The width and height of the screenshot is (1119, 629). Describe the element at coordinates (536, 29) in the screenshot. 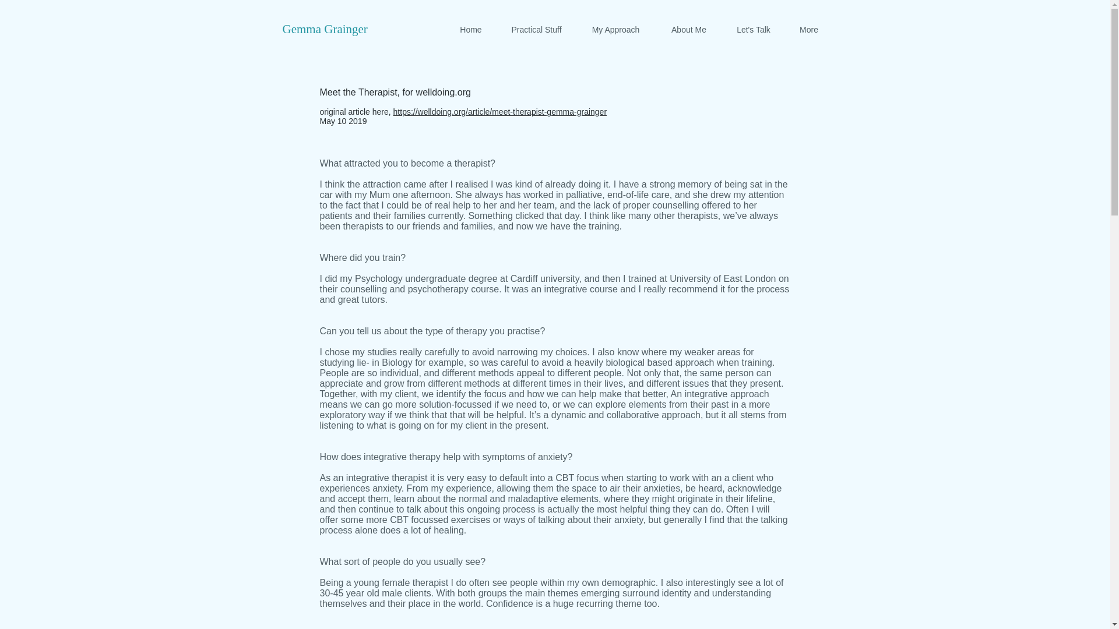

I see `Practical Stuff` at that location.